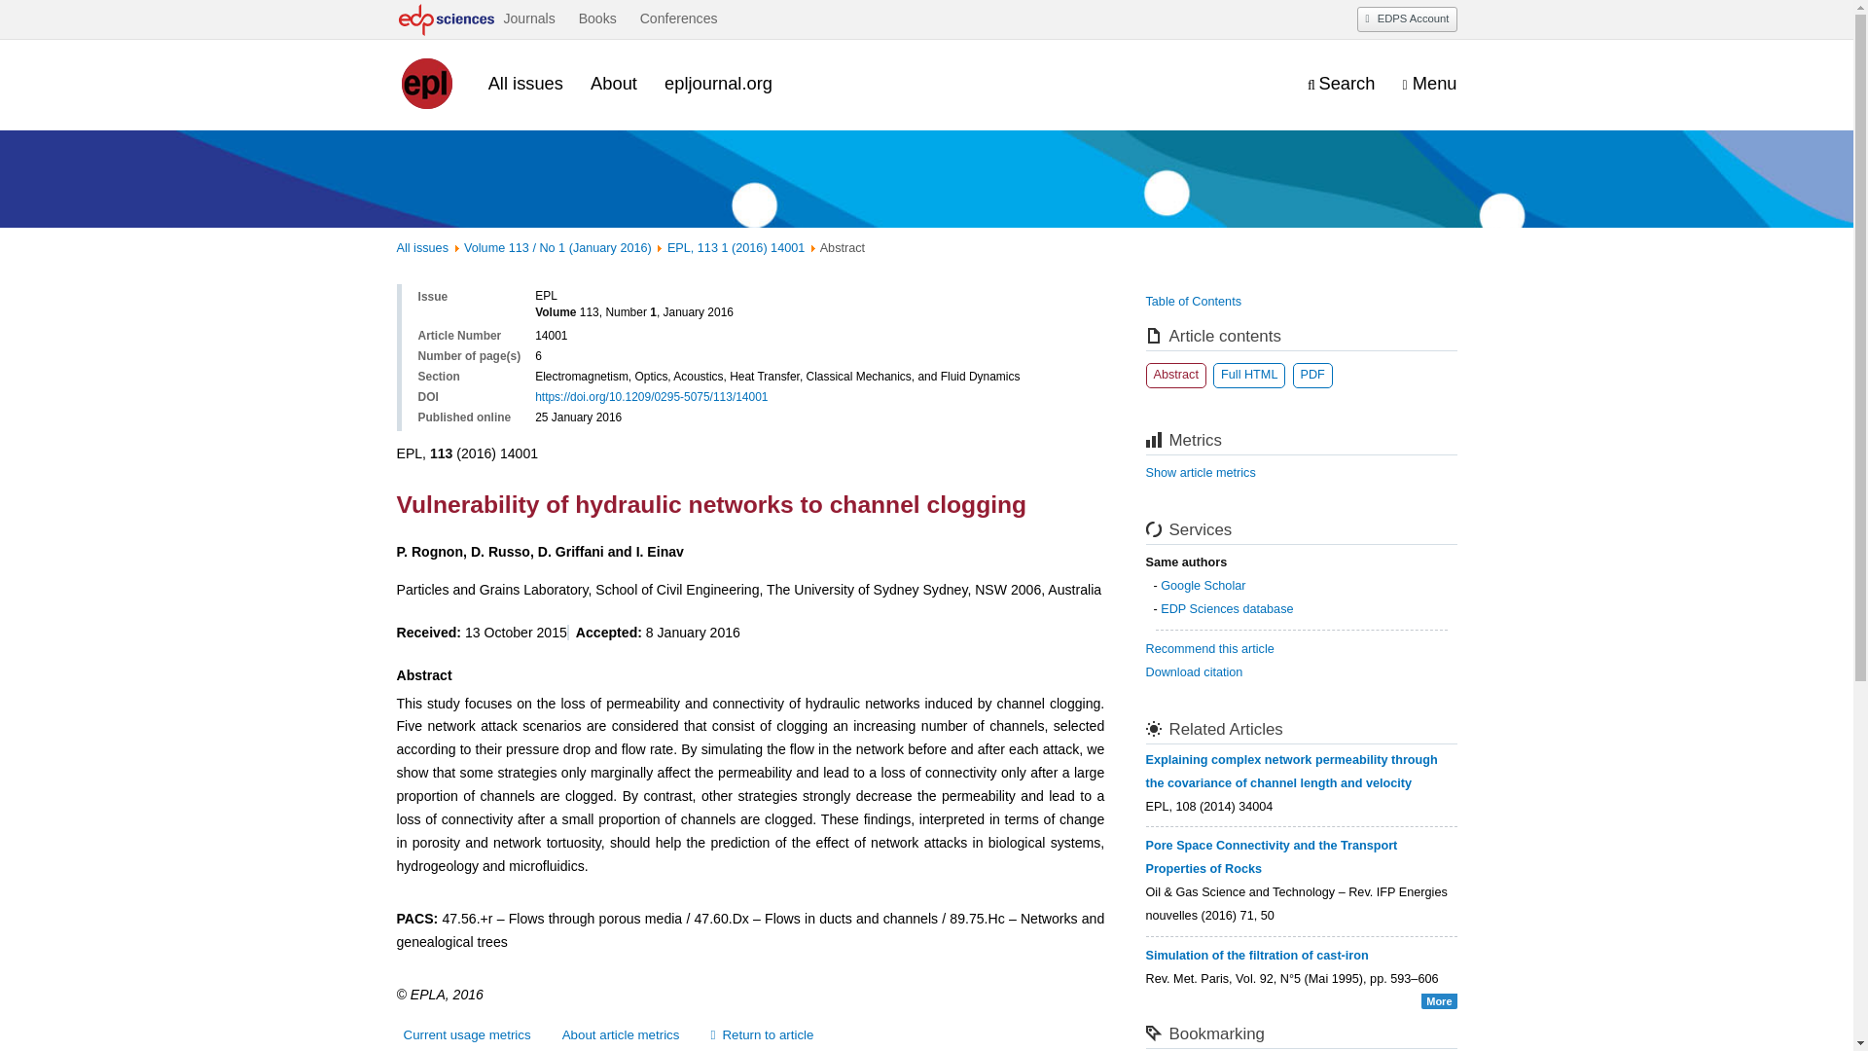 The height and width of the screenshot is (1051, 1868). Describe the element at coordinates (679, 19) in the screenshot. I see `Conferences` at that location.